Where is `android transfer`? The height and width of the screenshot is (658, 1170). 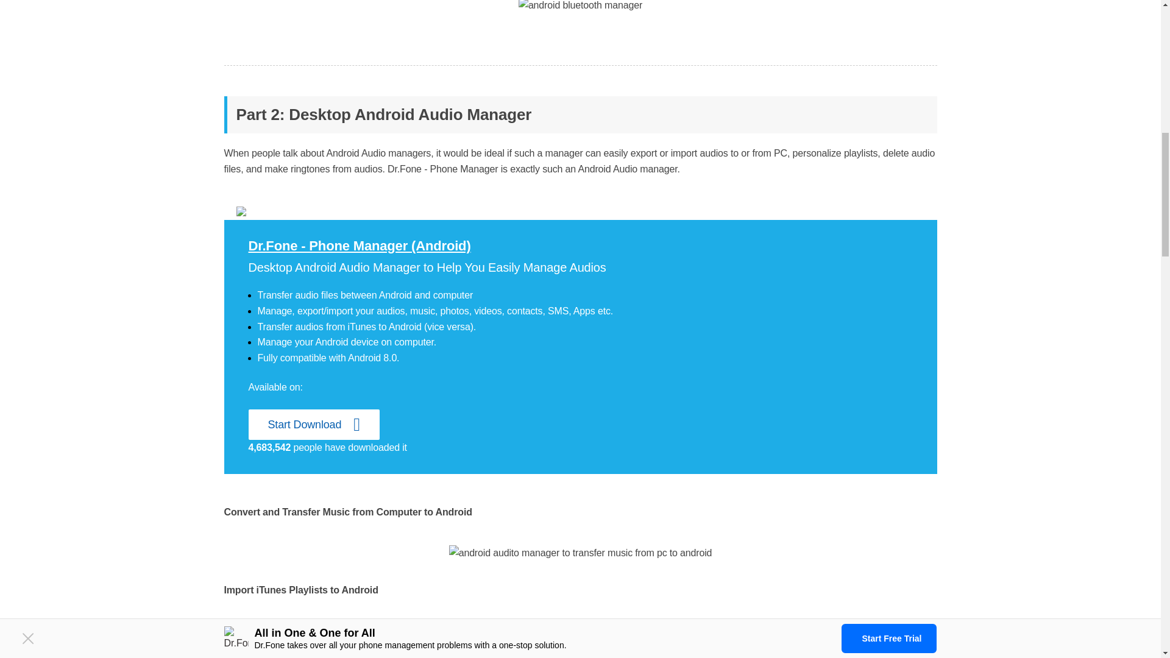
android transfer is located at coordinates (360, 245).